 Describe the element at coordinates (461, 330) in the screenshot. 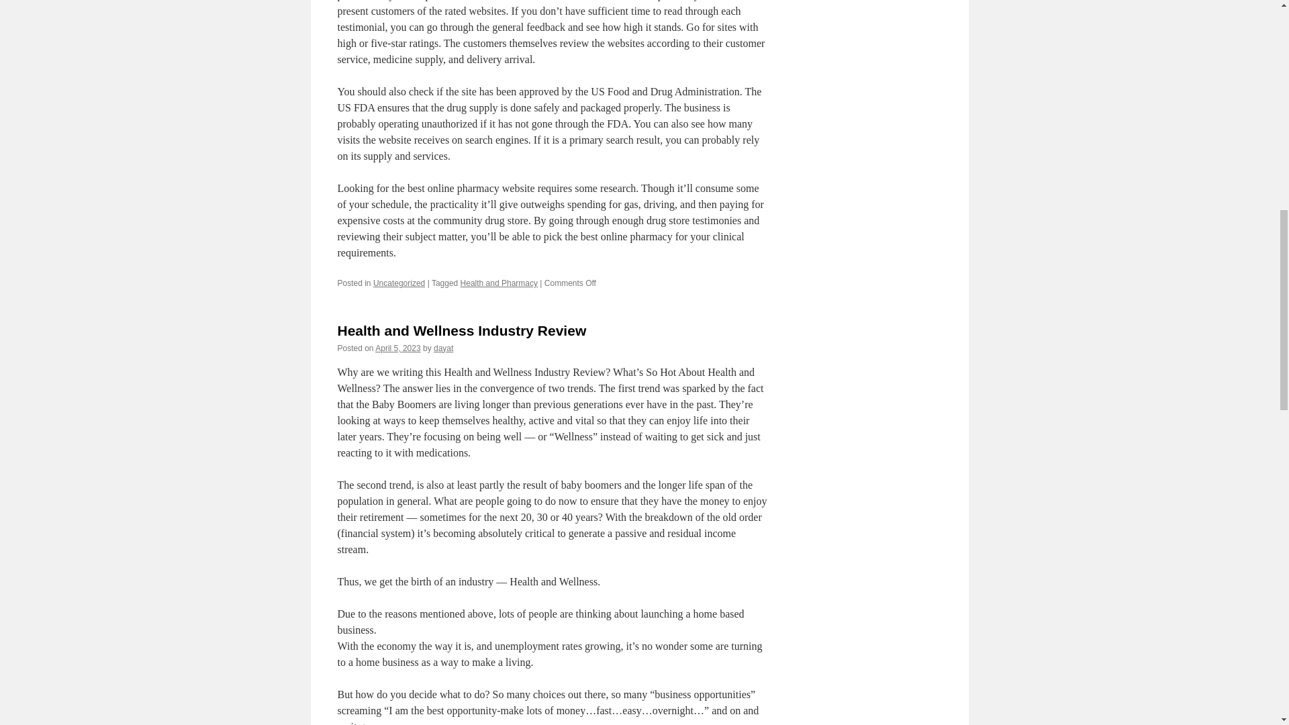

I see `Health and Wellness Industry Review` at that location.